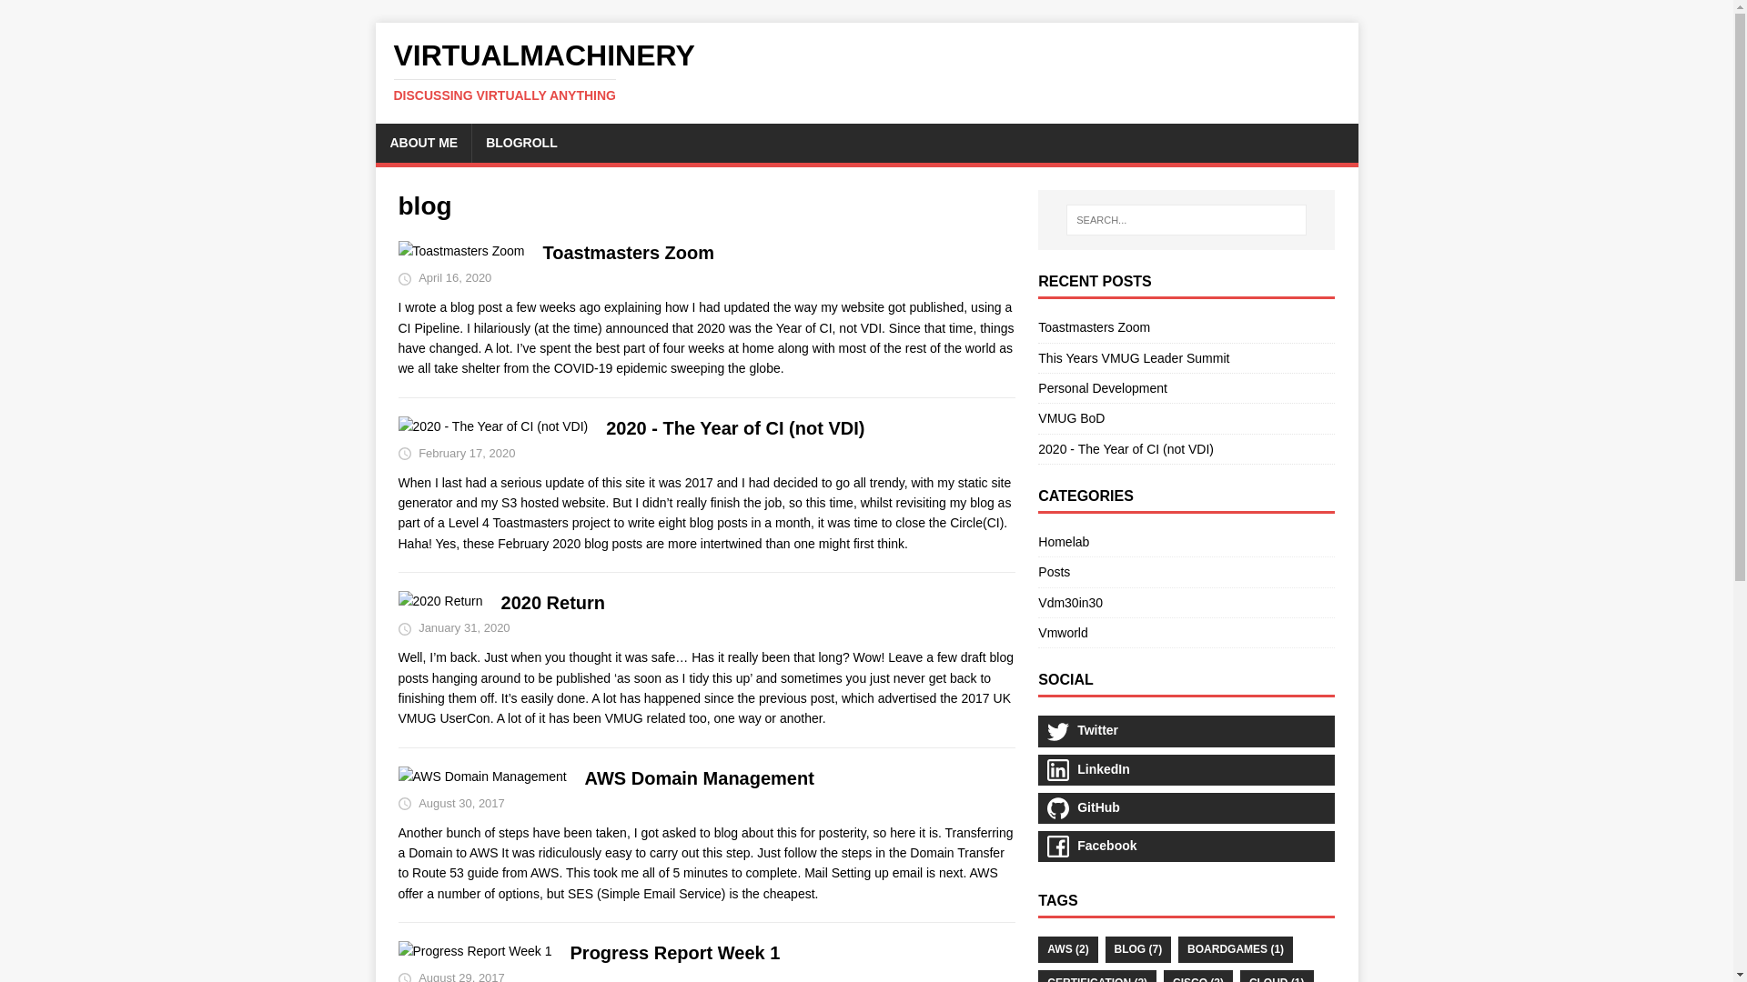 This screenshot has height=982, width=1747. I want to click on GitHub, so click(1186, 807).